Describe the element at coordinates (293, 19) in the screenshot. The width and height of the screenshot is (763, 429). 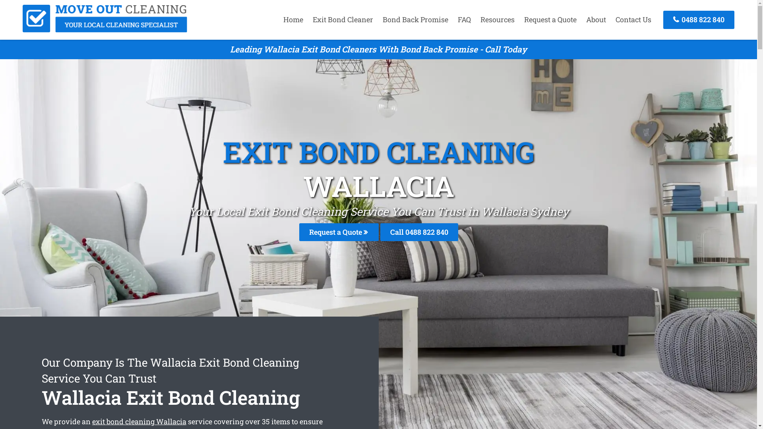
I see `Home` at that location.